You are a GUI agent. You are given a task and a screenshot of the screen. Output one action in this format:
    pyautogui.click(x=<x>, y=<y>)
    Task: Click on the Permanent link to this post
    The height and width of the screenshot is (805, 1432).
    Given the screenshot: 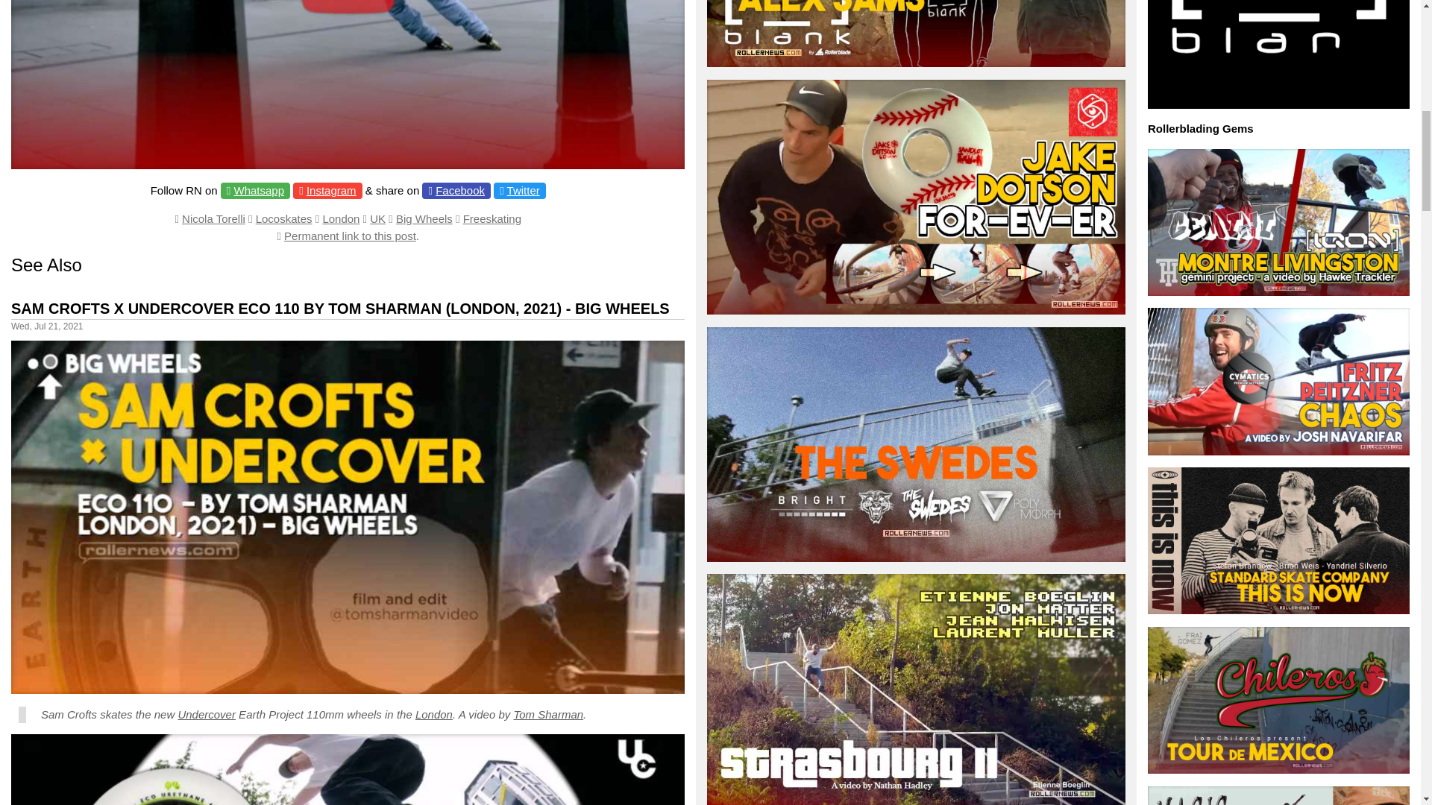 What is the action you would take?
    pyautogui.click(x=350, y=236)
    